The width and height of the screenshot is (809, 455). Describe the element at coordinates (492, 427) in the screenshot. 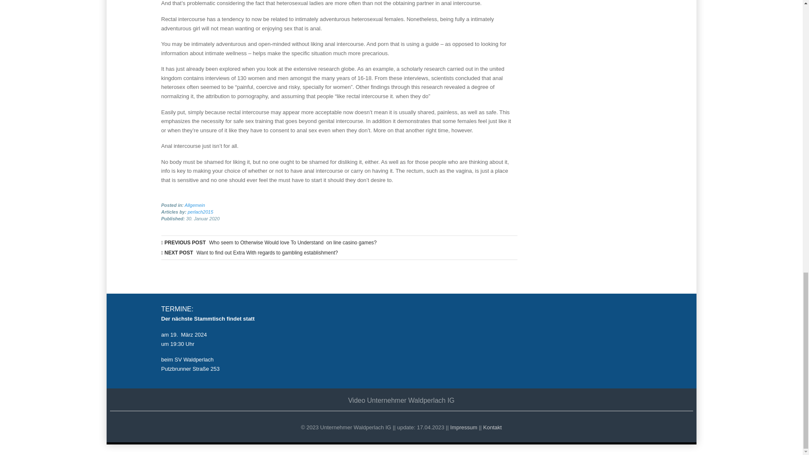

I see `Kontakt` at that location.